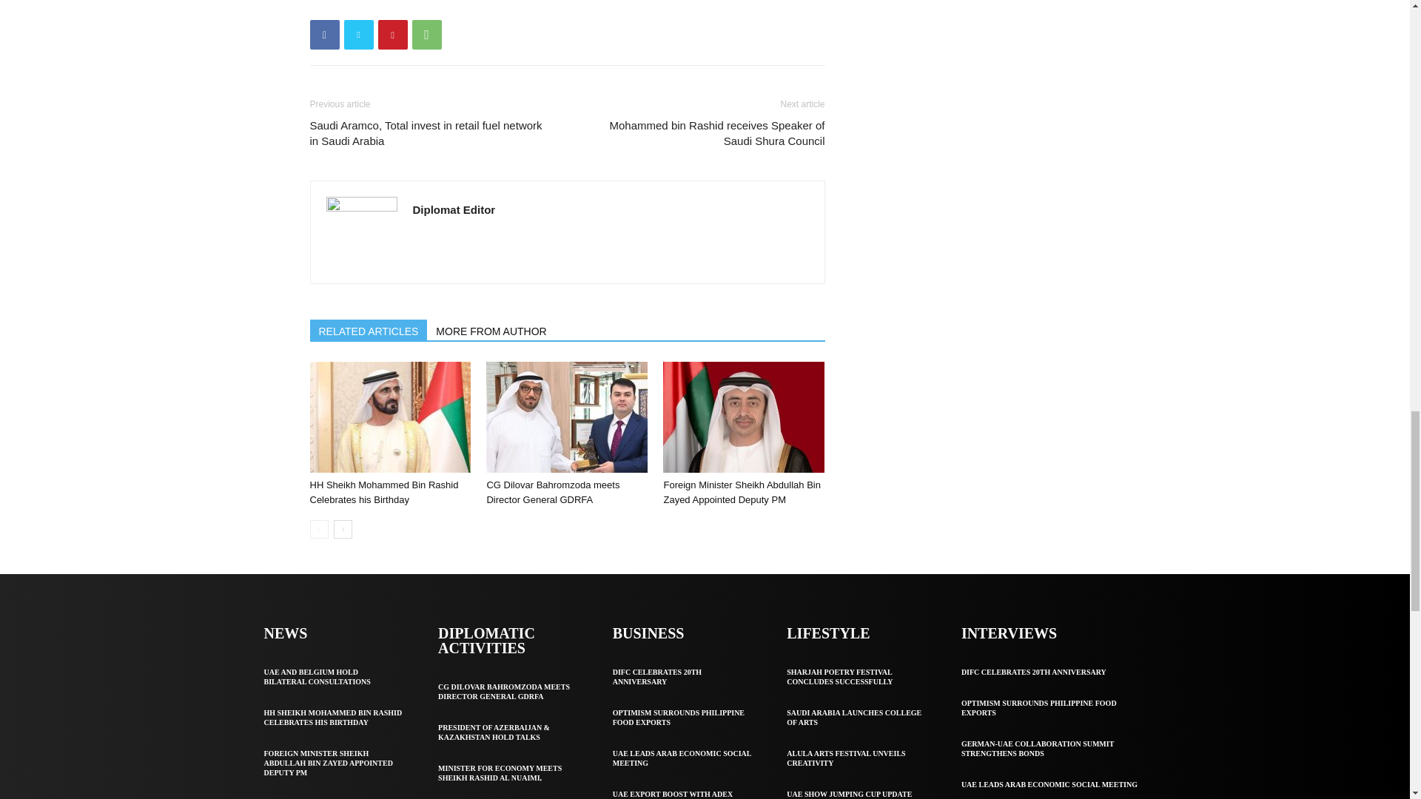 The image size is (1421, 799). Describe the element at coordinates (426, 34) in the screenshot. I see `WhatsApp` at that location.